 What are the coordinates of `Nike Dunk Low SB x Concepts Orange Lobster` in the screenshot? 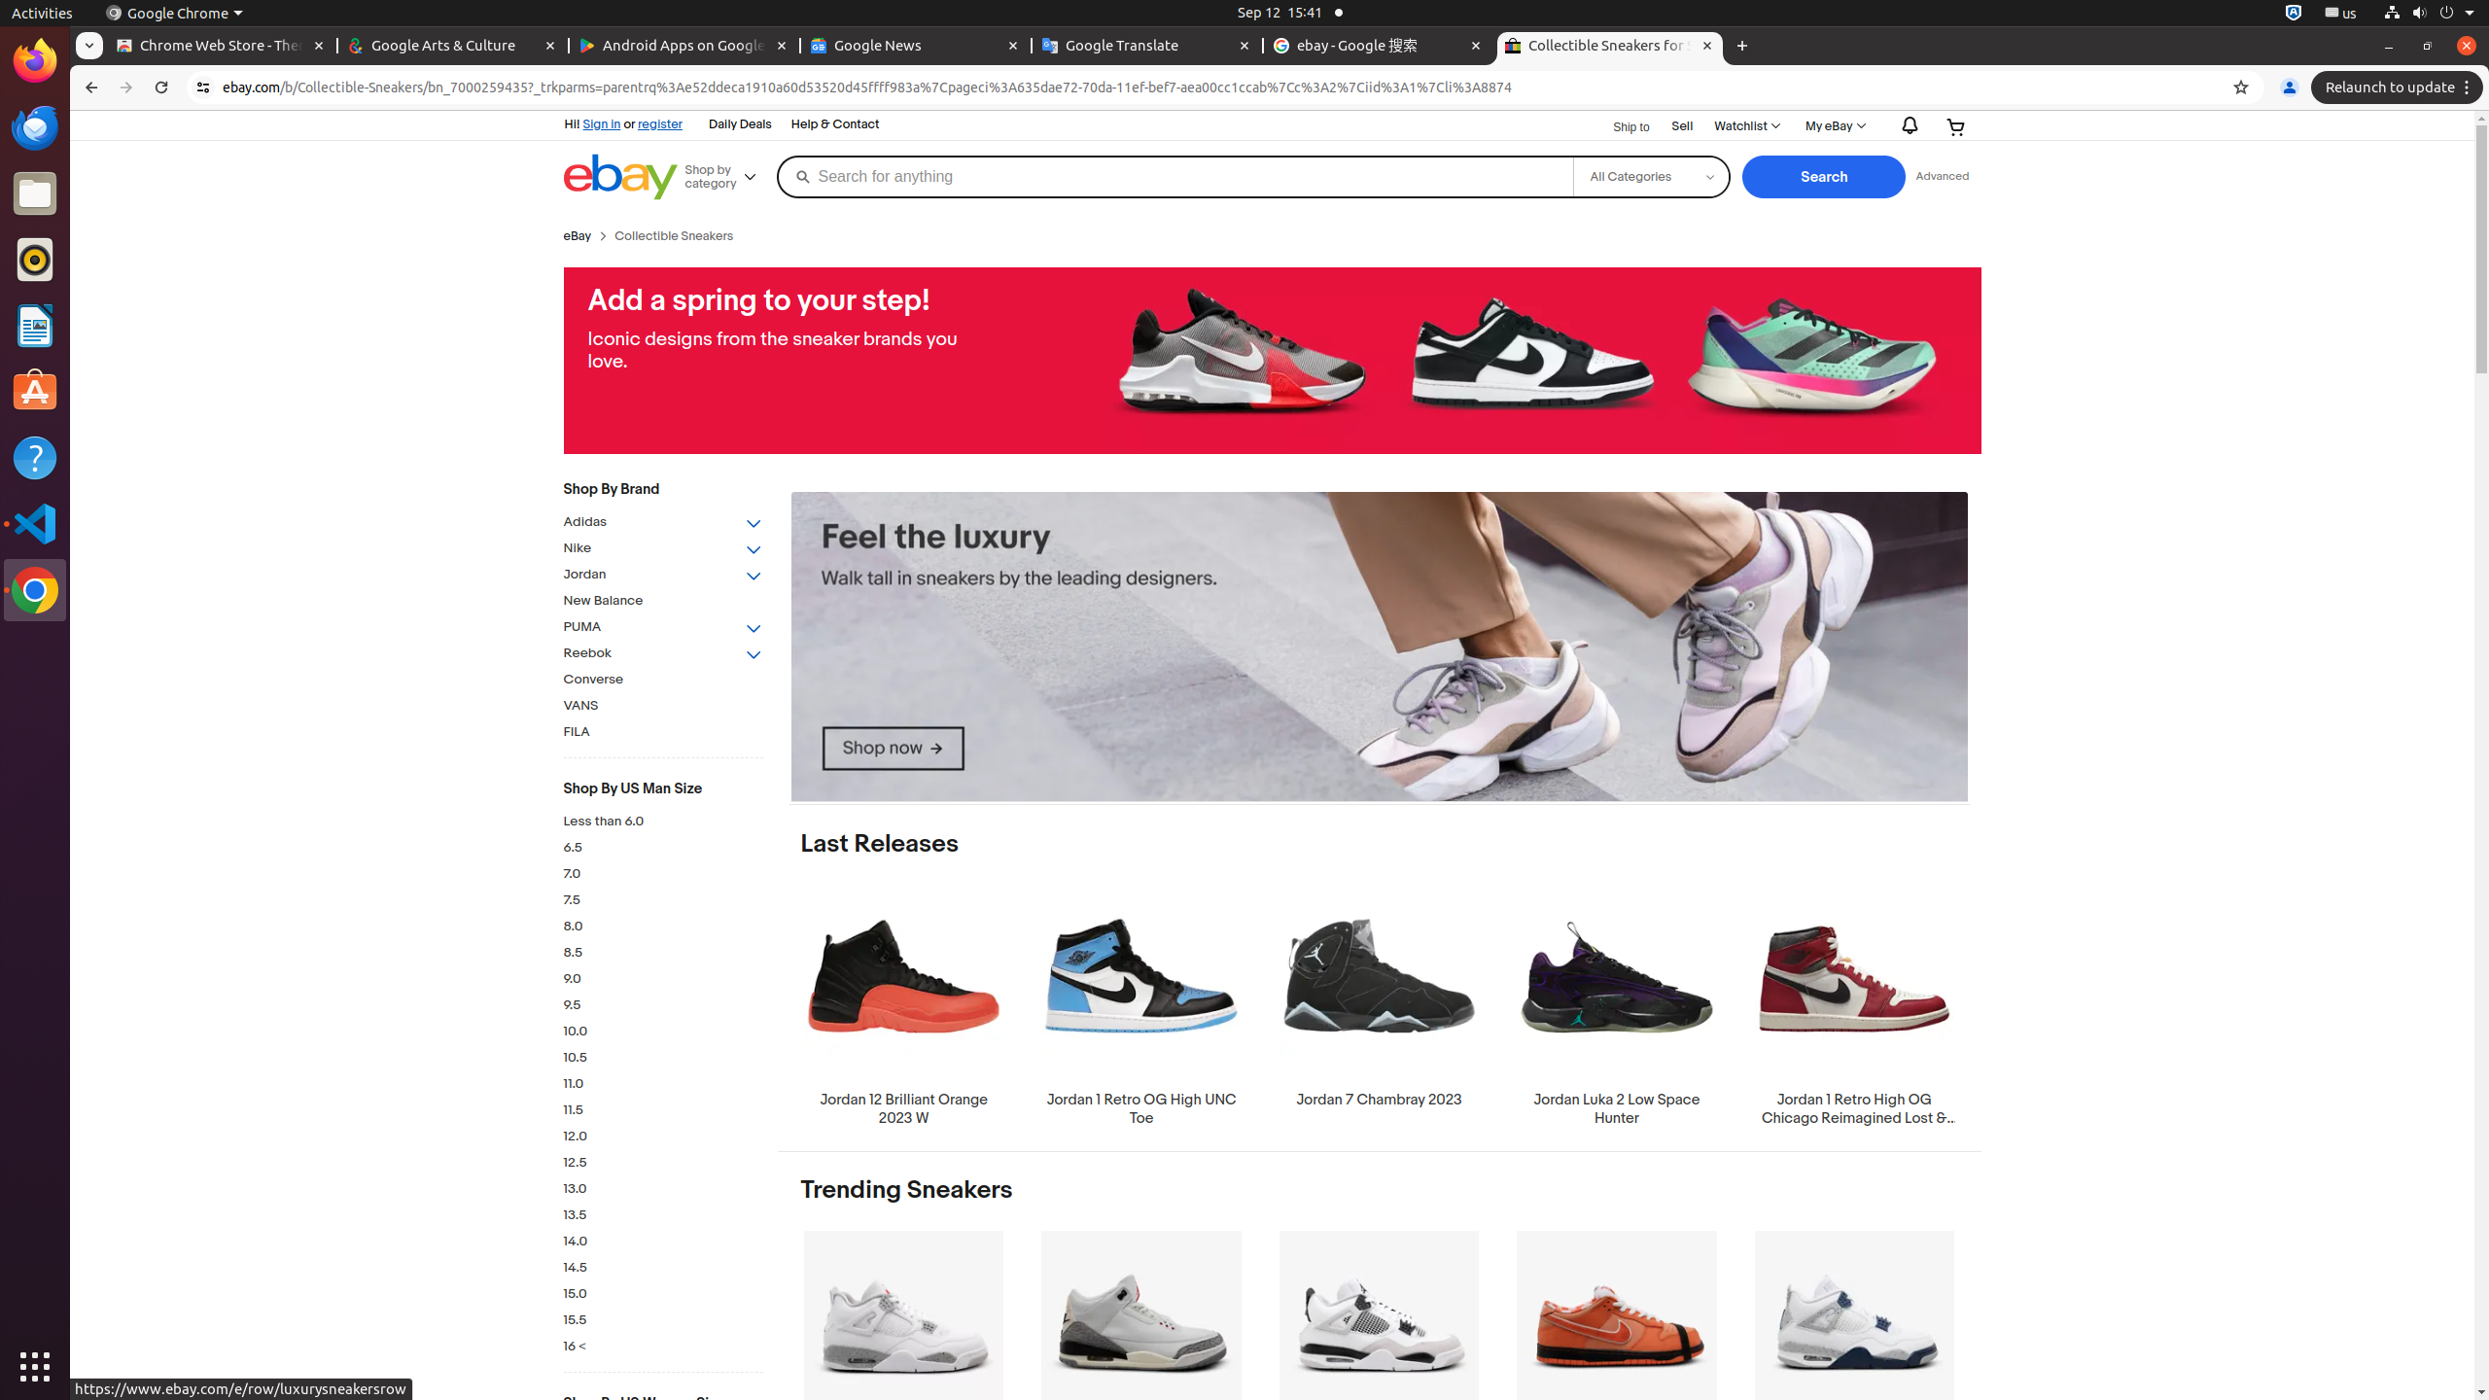 It's located at (1617, 1351).